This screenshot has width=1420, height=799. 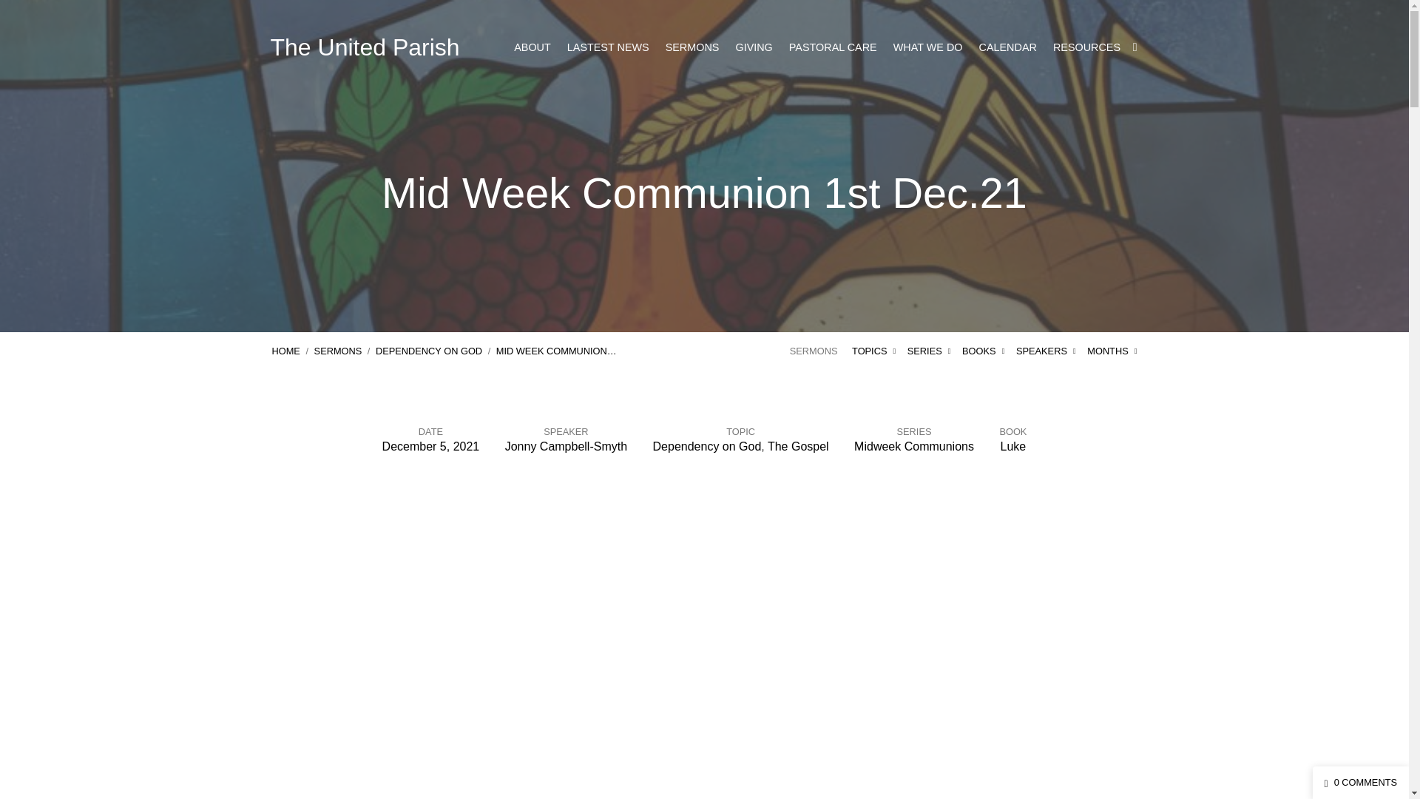 What do you see at coordinates (608, 47) in the screenshot?
I see `LASTEST NEWS` at bounding box center [608, 47].